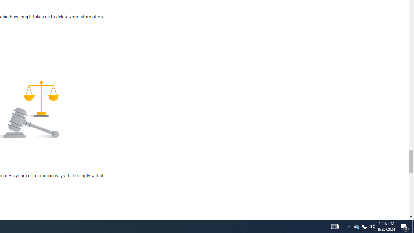 Image resolution: width=414 pixels, height=233 pixels. What do you see at coordinates (413, 227) in the screenshot?
I see `Show desktop` at bounding box center [413, 227].